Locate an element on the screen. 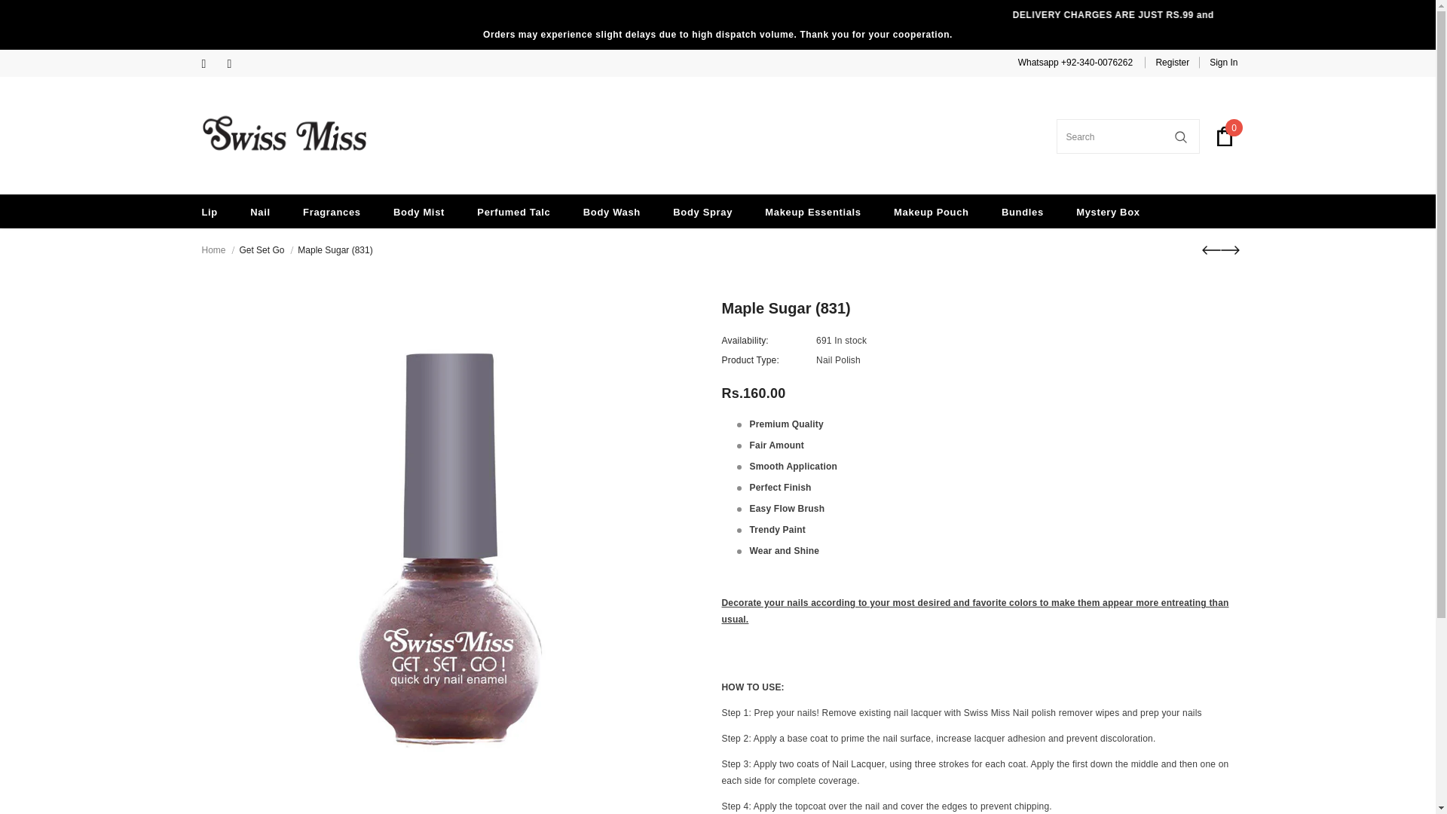 The width and height of the screenshot is (1447, 814). Makeup Essentials is located at coordinates (812, 211).